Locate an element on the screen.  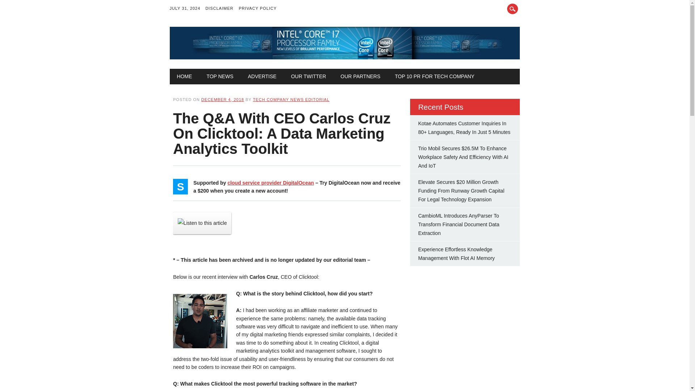
TOP 10 PR FOR TECH COMPANY is located at coordinates (434, 76).